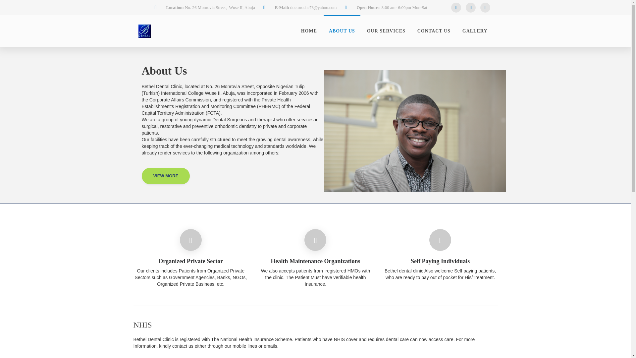 This screenshot has height=358, width=636. Describe the element at coordinates (386, 7) in the screenshot. I see `Open Hours: 8:00 am- 6:00pm Mon-Sat` at that location.